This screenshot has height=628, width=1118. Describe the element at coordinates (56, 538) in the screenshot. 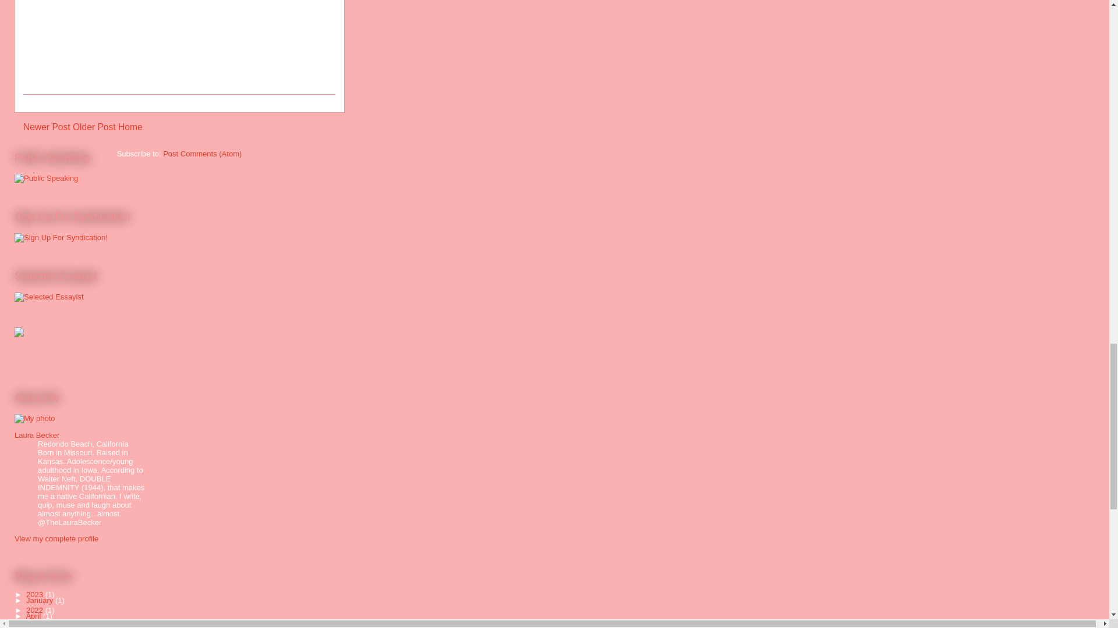

I see `View my complete profile` at that location.